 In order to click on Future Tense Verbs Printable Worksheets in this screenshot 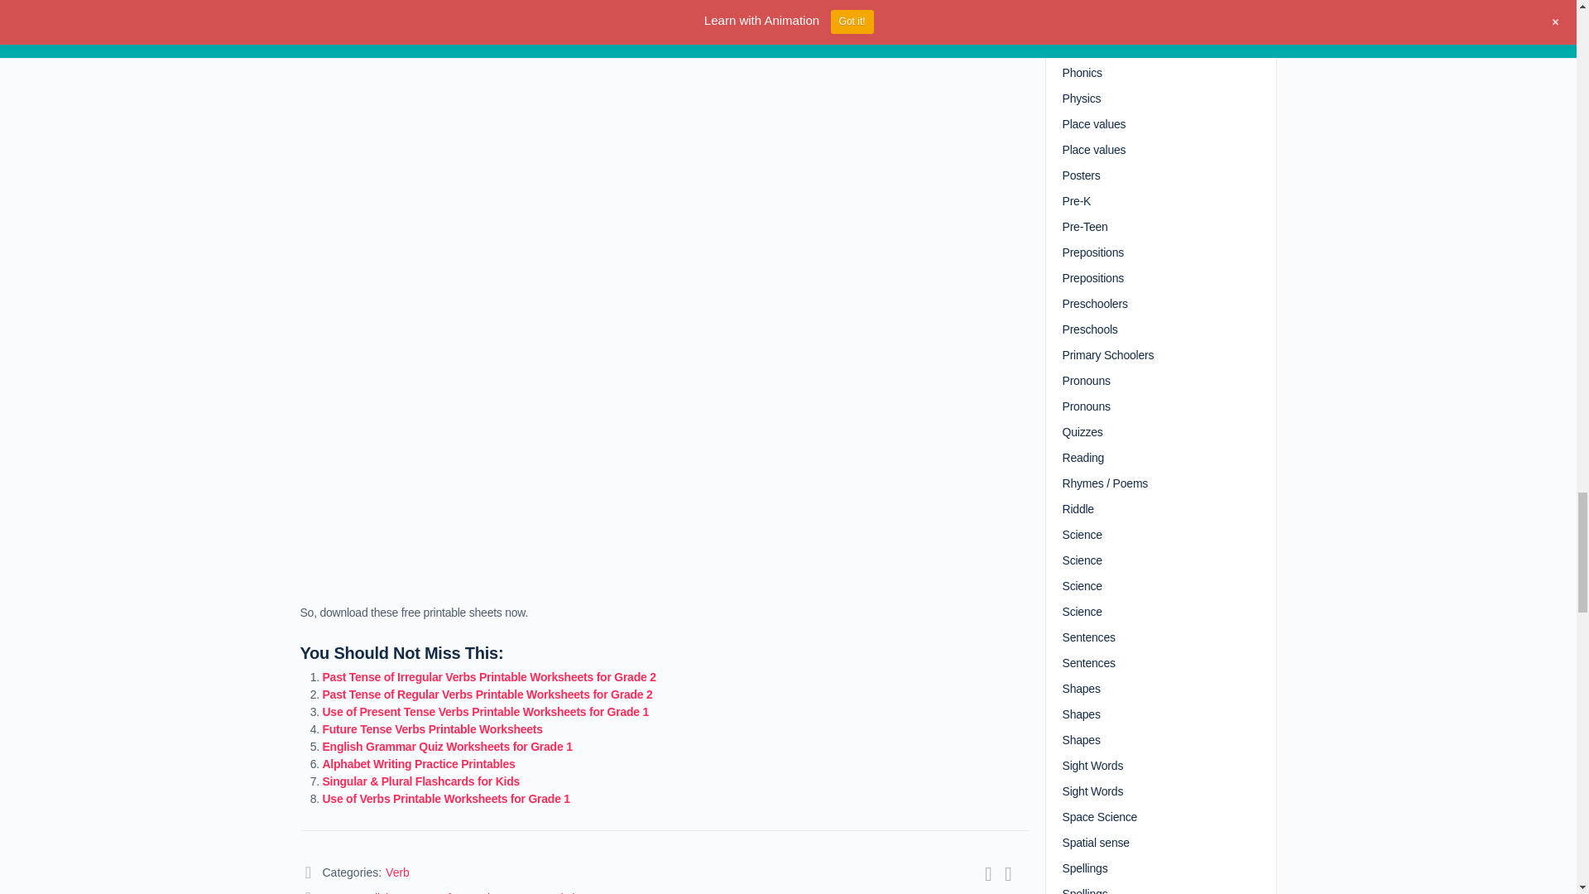, I will do `click(432, 728)`.